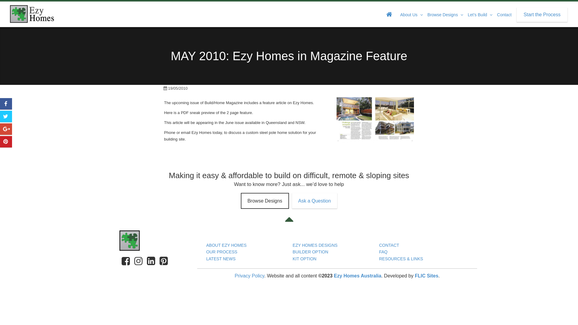  What do you see at coordinates (336, 237) in the screenshot?
I see `SERVICES` at bounding box center [336, 237].